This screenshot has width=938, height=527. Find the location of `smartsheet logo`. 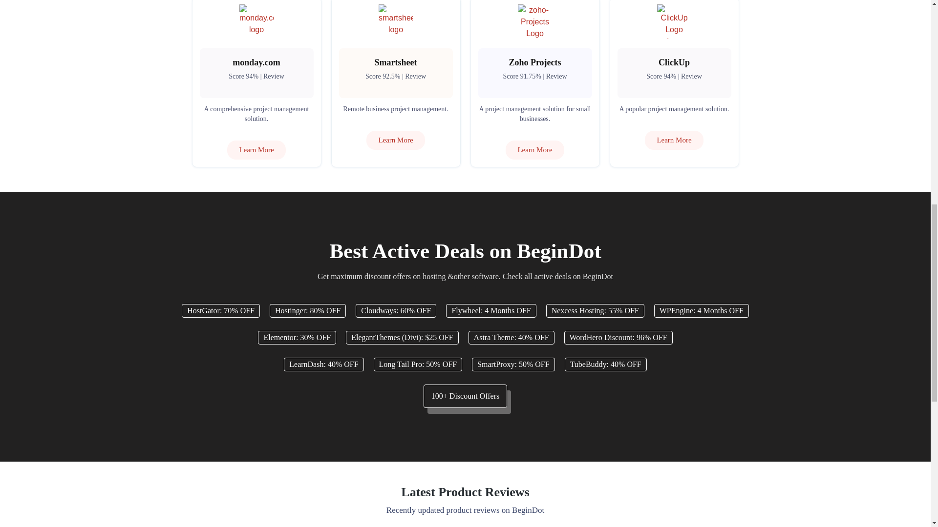

smartsheet logo is located at coordinates (396, 21).